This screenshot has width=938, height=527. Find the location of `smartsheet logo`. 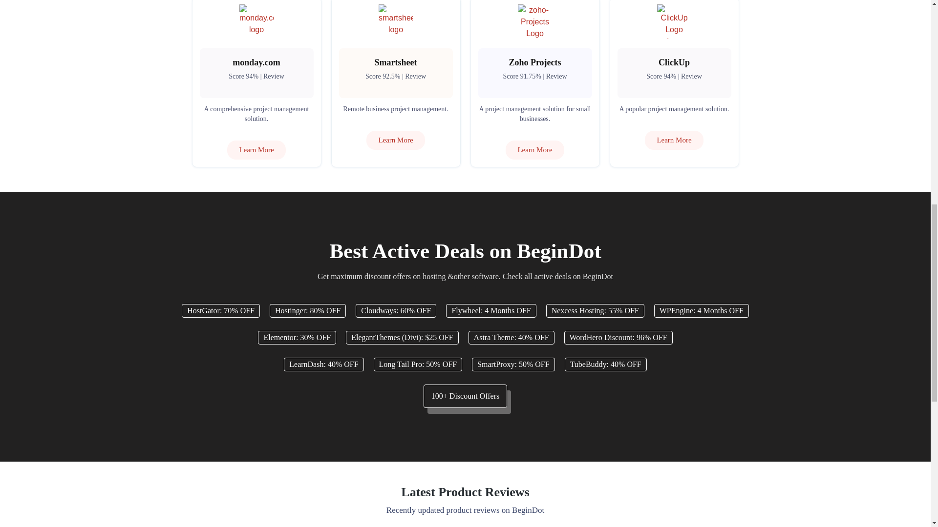

smartsheet logo is located at coordinates (396, 21).